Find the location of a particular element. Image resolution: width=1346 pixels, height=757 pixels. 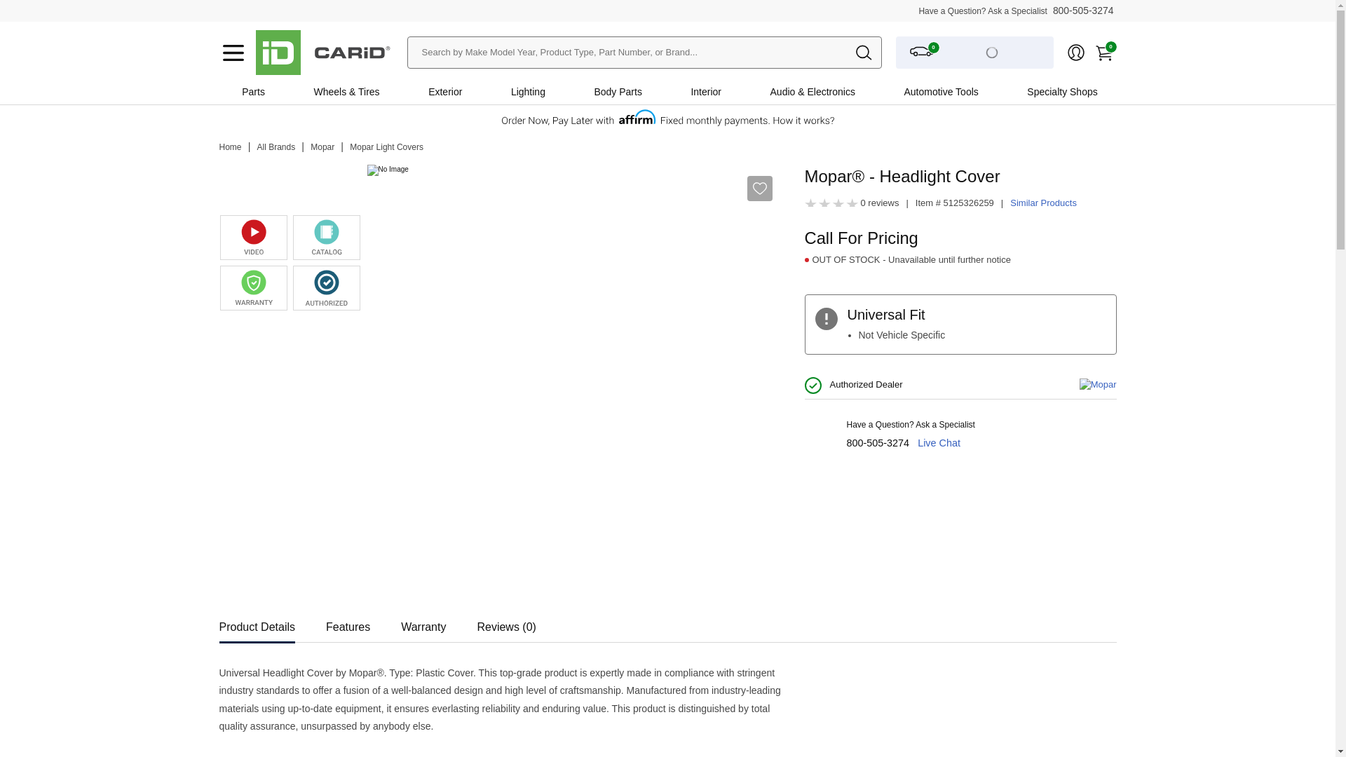

Tires is located at coordinates (369, 92).